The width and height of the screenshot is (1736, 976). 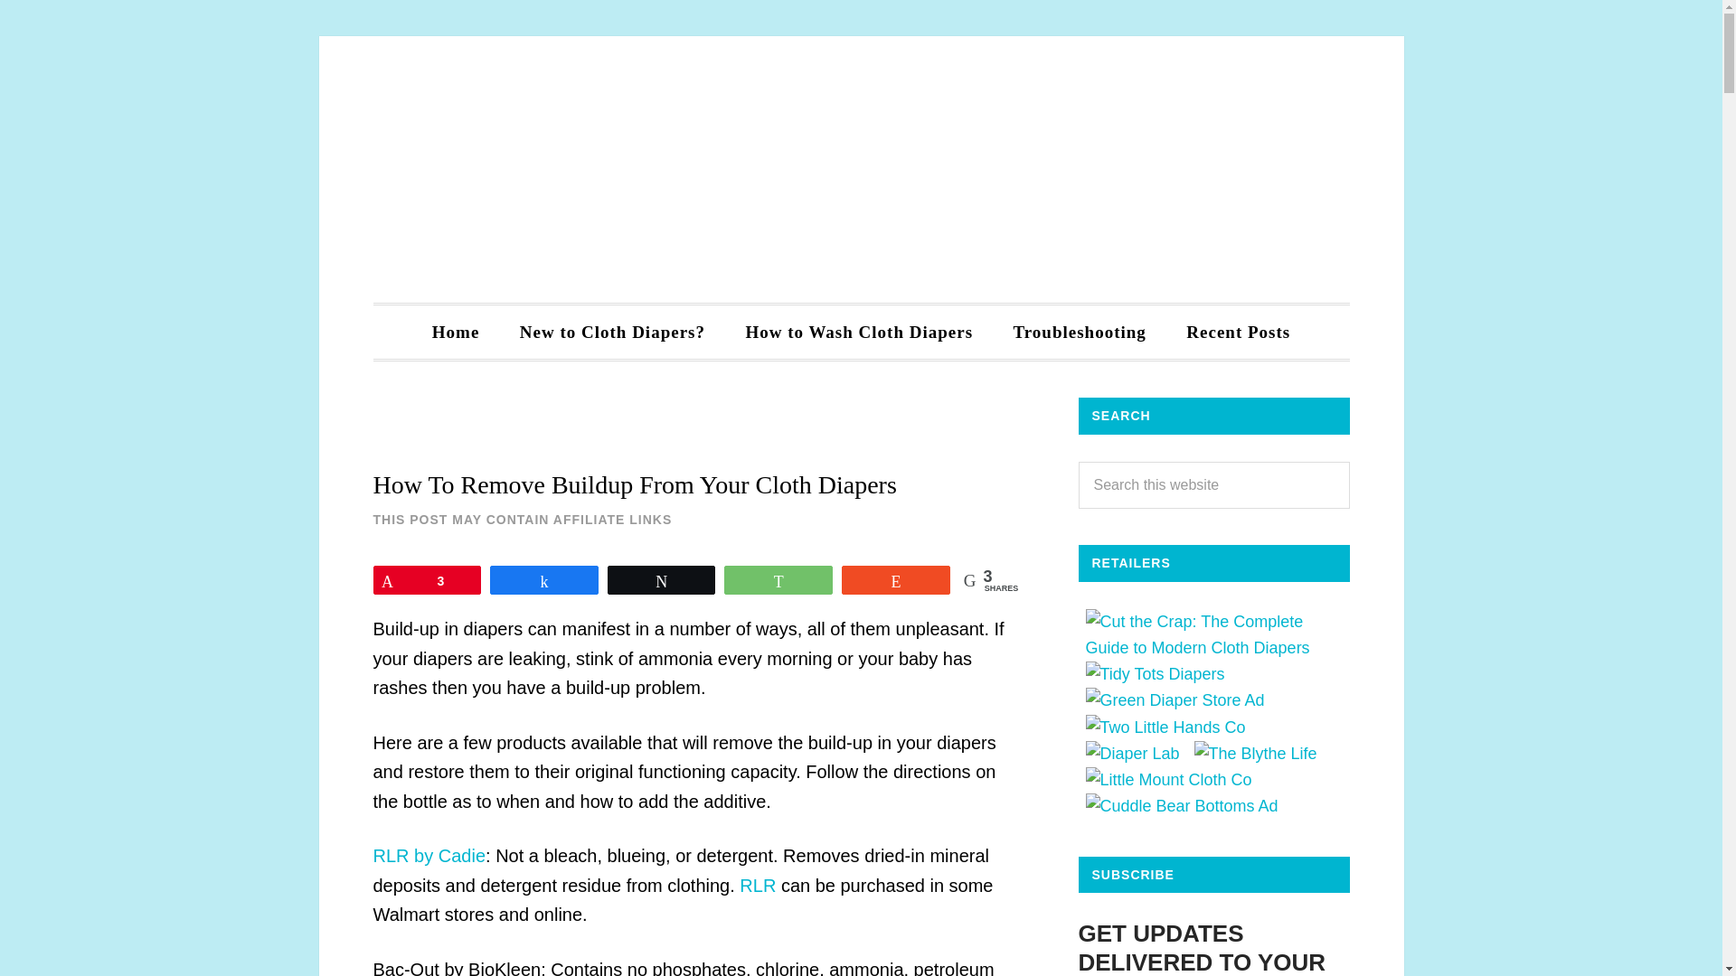 What do you see at coordinates (612, 333) in the screenshot?
I see `New to Cloth Diapers?` at bounding box center [612, 333].